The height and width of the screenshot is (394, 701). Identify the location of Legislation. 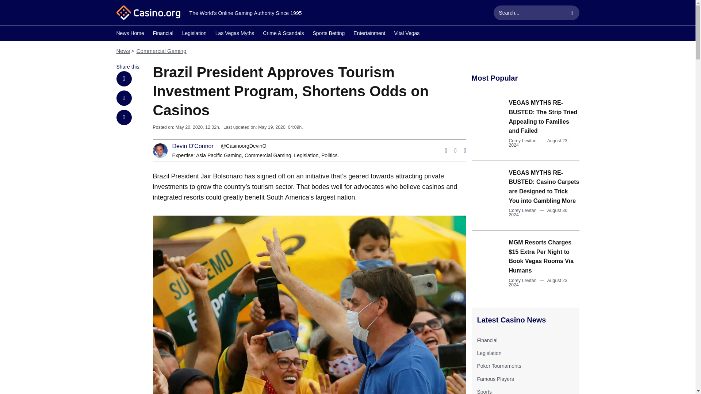
(489, 353).